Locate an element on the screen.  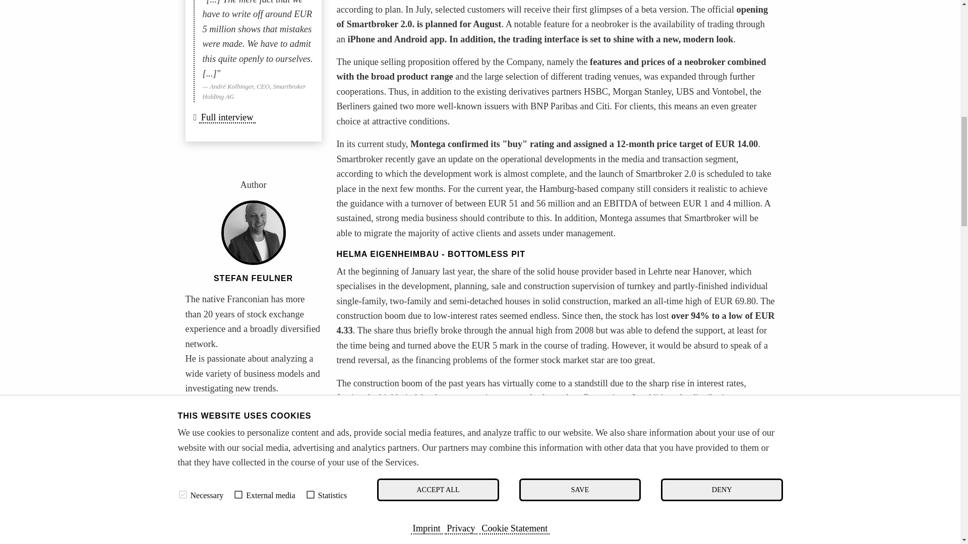
CARBONCREDITS is located at coordinates (281, 459).